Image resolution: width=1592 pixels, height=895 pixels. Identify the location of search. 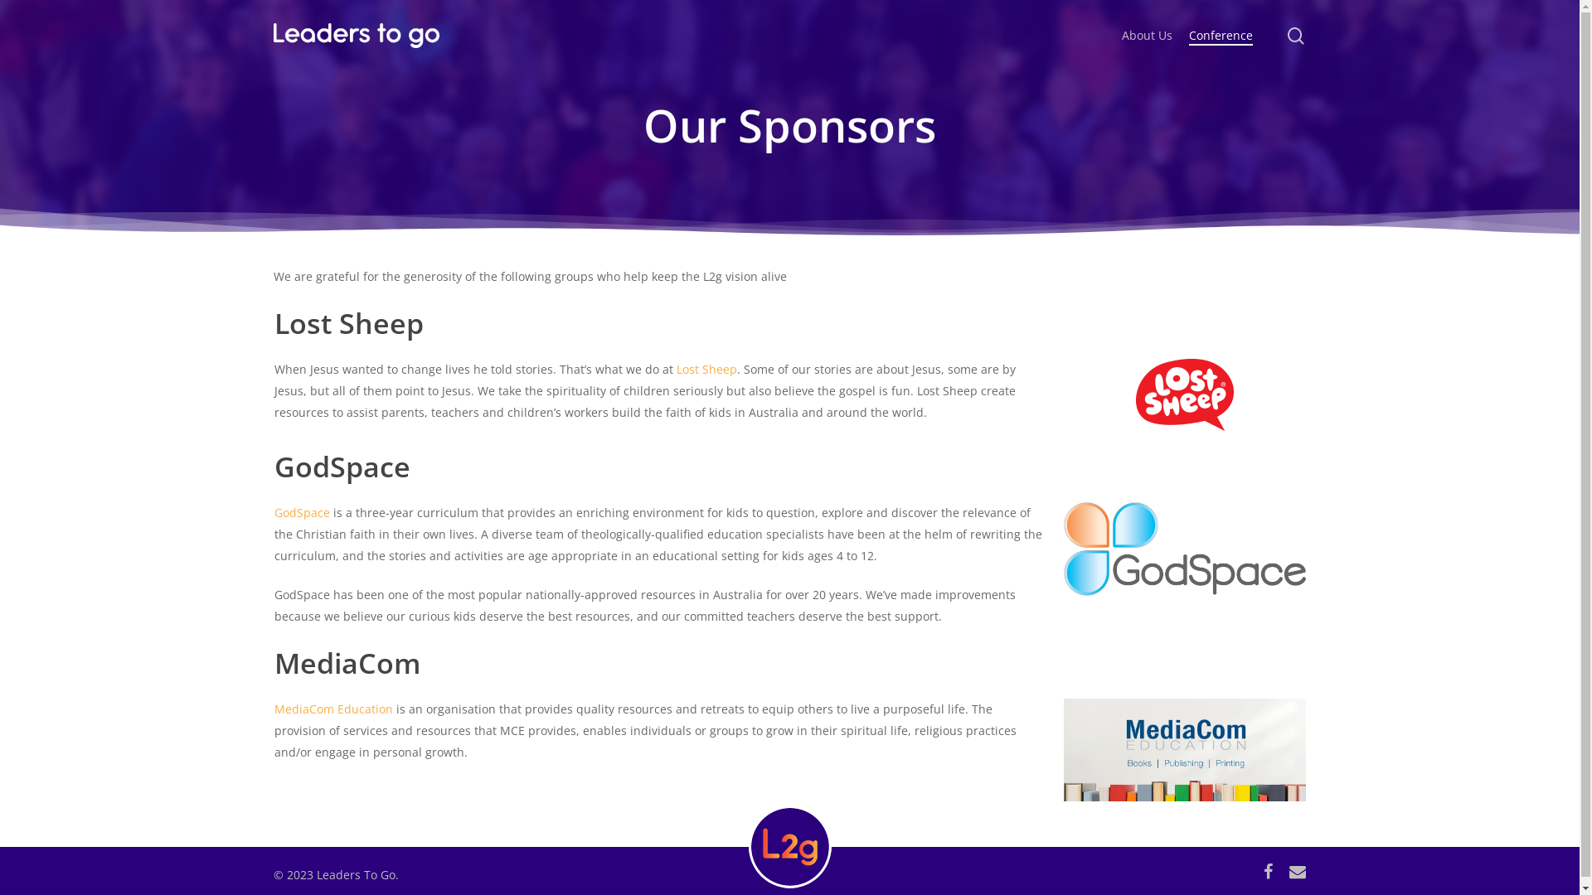
(1296, 35).